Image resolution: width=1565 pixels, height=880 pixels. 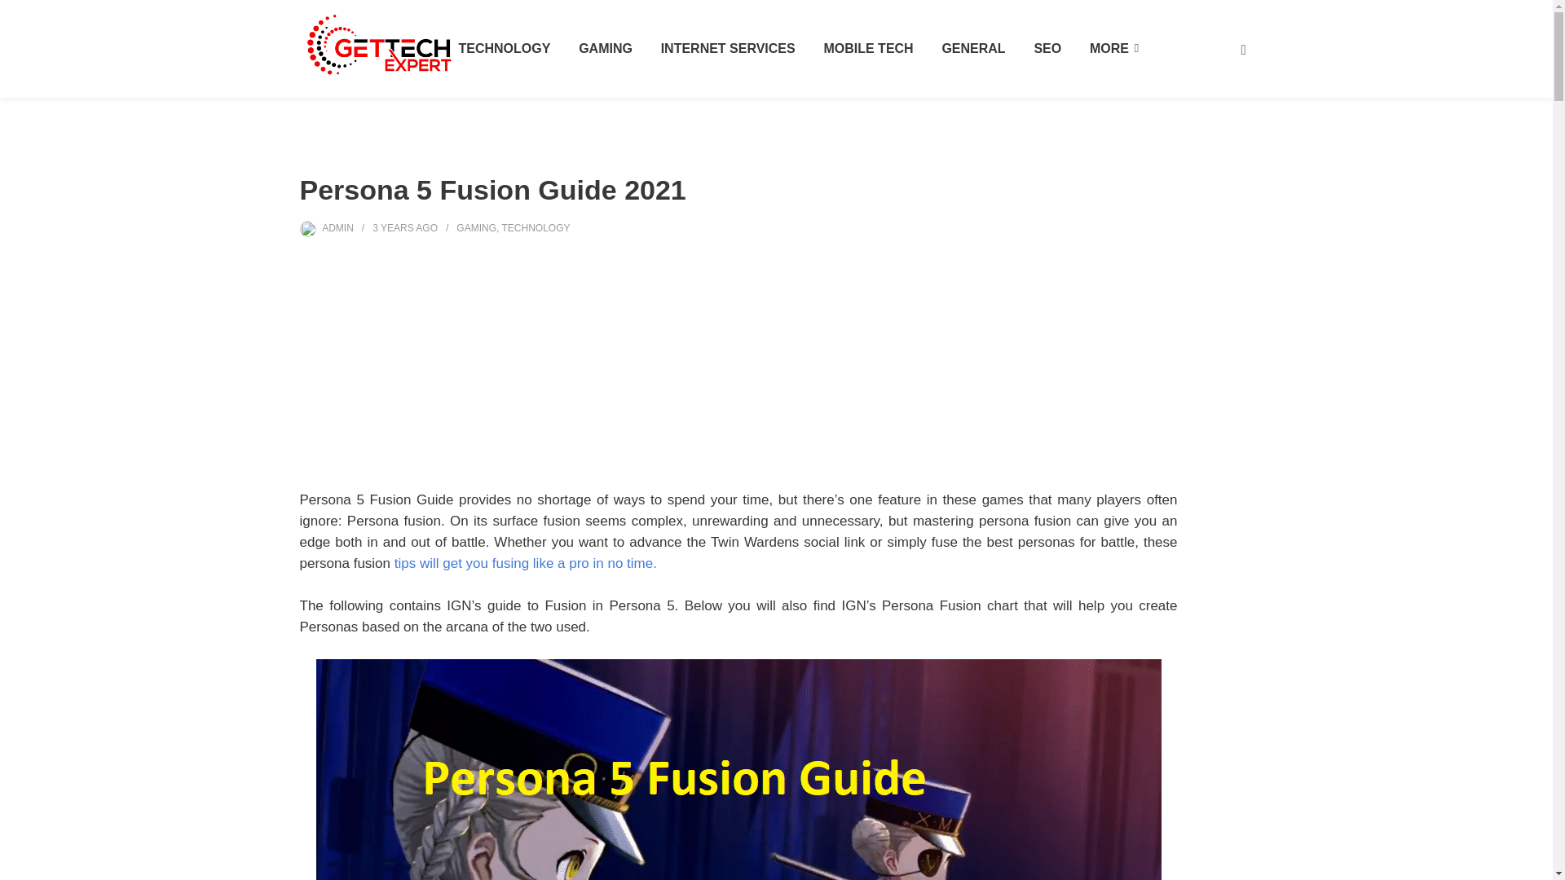 I want to click on MORE, so click(x=1113, y=49).